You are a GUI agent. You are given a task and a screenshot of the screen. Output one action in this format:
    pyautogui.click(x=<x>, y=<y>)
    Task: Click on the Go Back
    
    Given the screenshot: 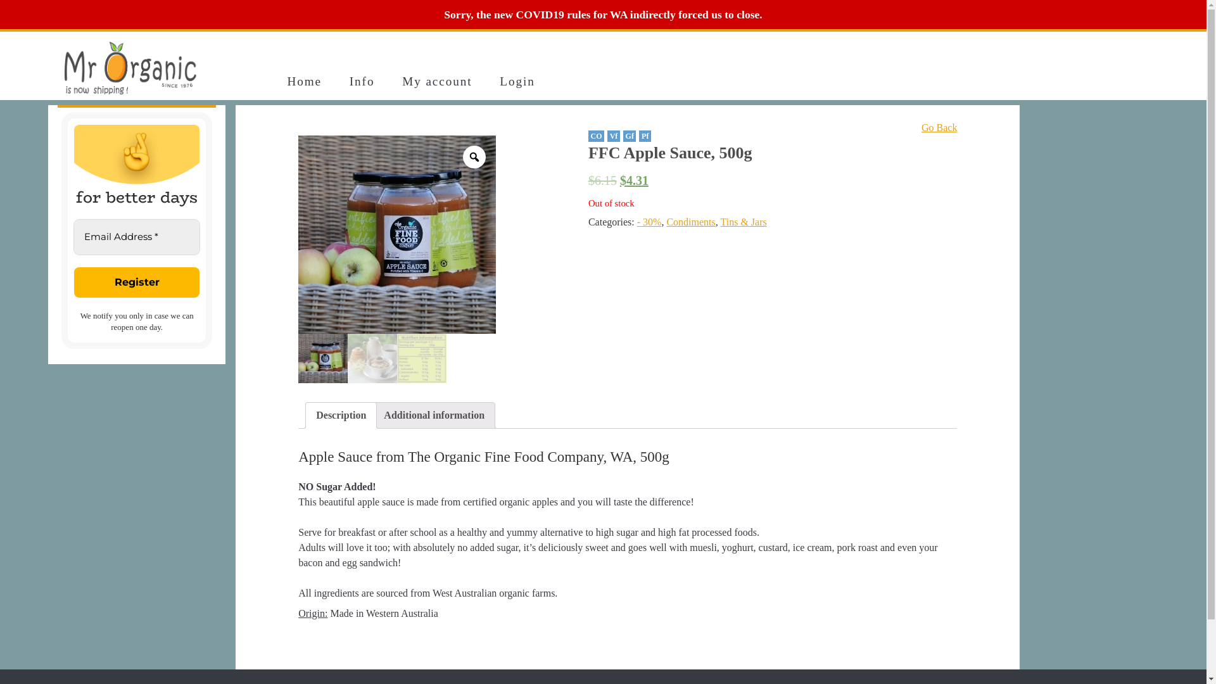 What is the action you would take?
    pyautogui.click(x=939, y=128)
    